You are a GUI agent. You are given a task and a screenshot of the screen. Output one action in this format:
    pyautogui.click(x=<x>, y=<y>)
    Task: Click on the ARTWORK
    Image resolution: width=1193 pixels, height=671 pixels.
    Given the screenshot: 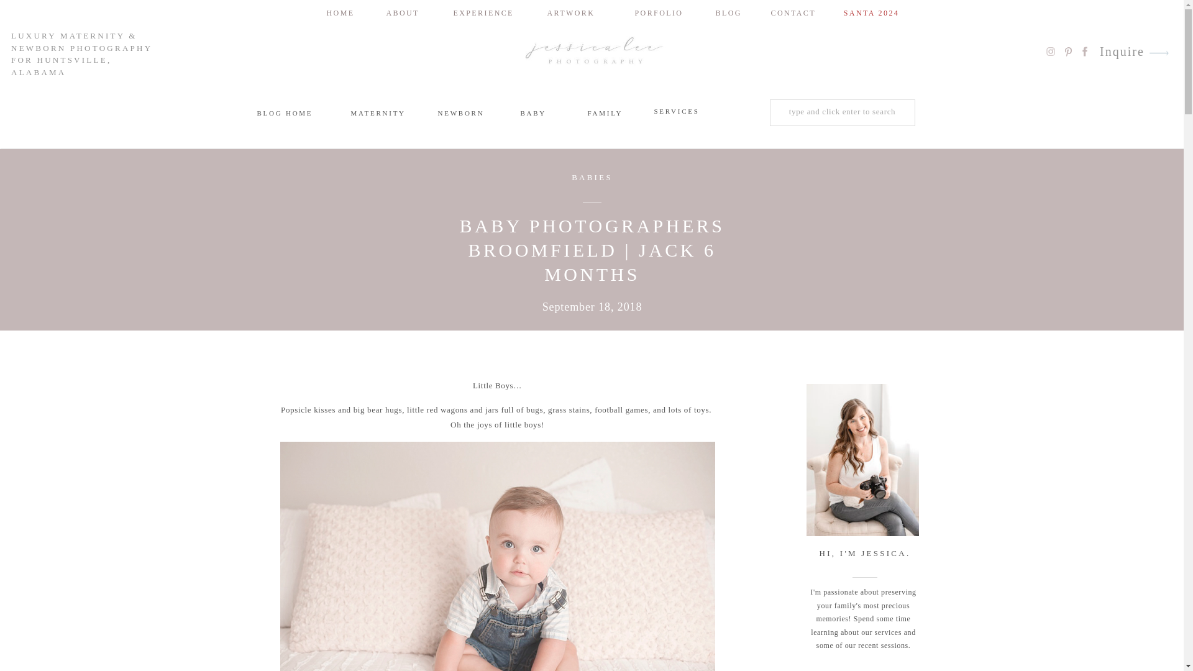 What is the action you would take?
    pyautogui.click(x=569, y=12)
    